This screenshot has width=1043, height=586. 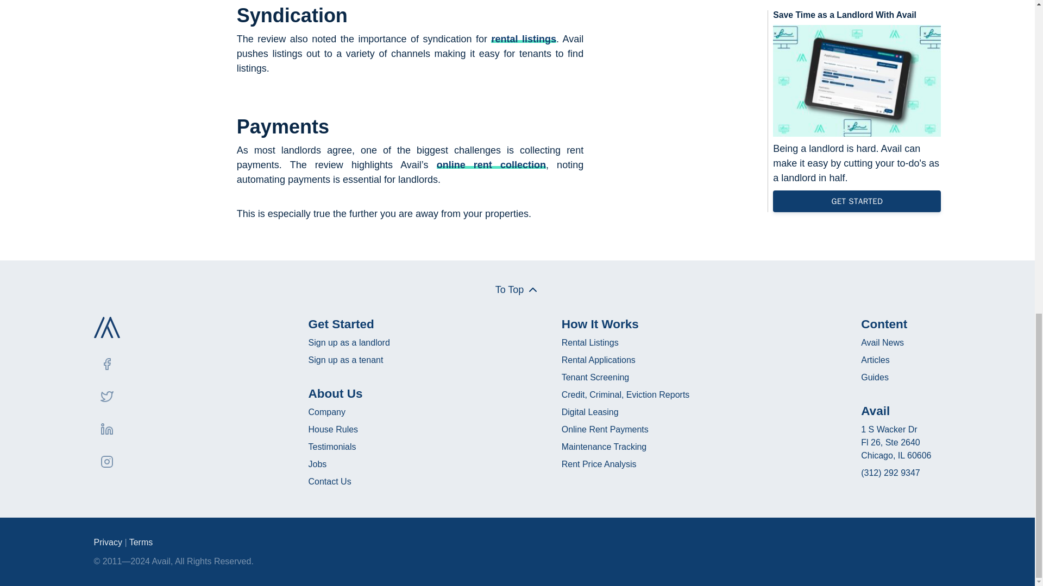 What do you see at coordinates (106, 328) in the screenshot?
I see `To Avail homepage` at bounding box center [106, 328].